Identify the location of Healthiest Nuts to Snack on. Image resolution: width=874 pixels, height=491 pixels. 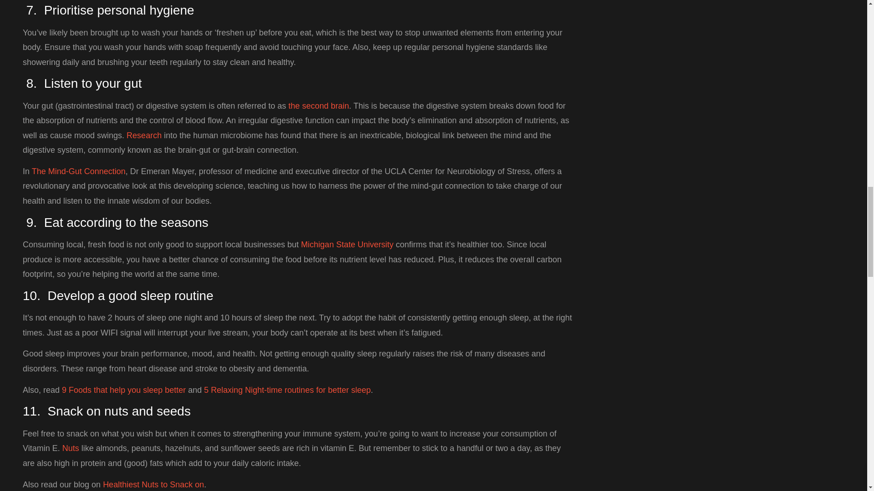
(153, 485).